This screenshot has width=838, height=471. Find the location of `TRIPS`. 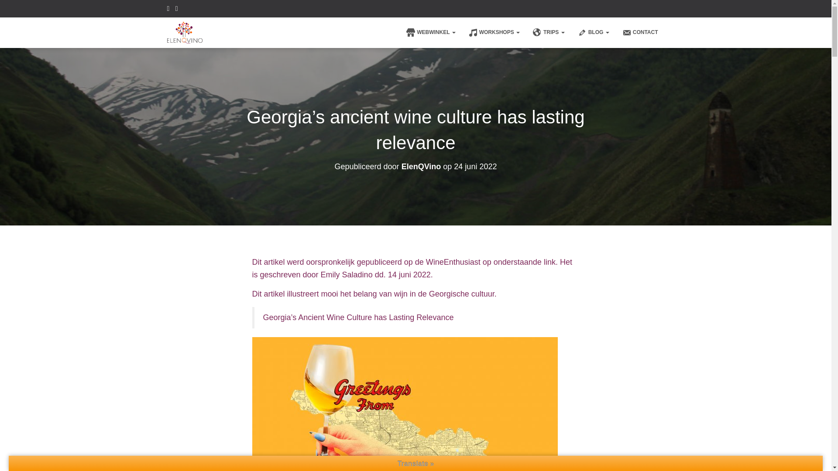

TRIPS is located at coordinates (549, 32).